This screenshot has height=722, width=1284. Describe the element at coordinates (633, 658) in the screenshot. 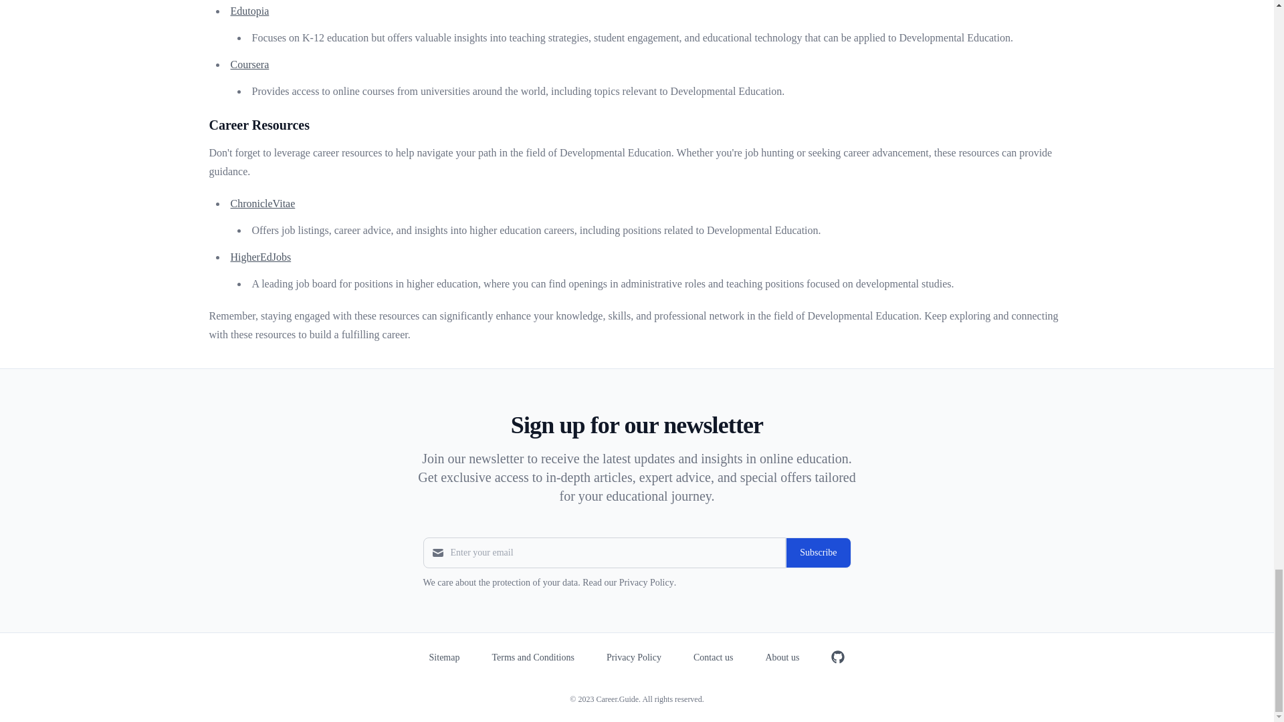

I see `Privacy Policy` at that location.